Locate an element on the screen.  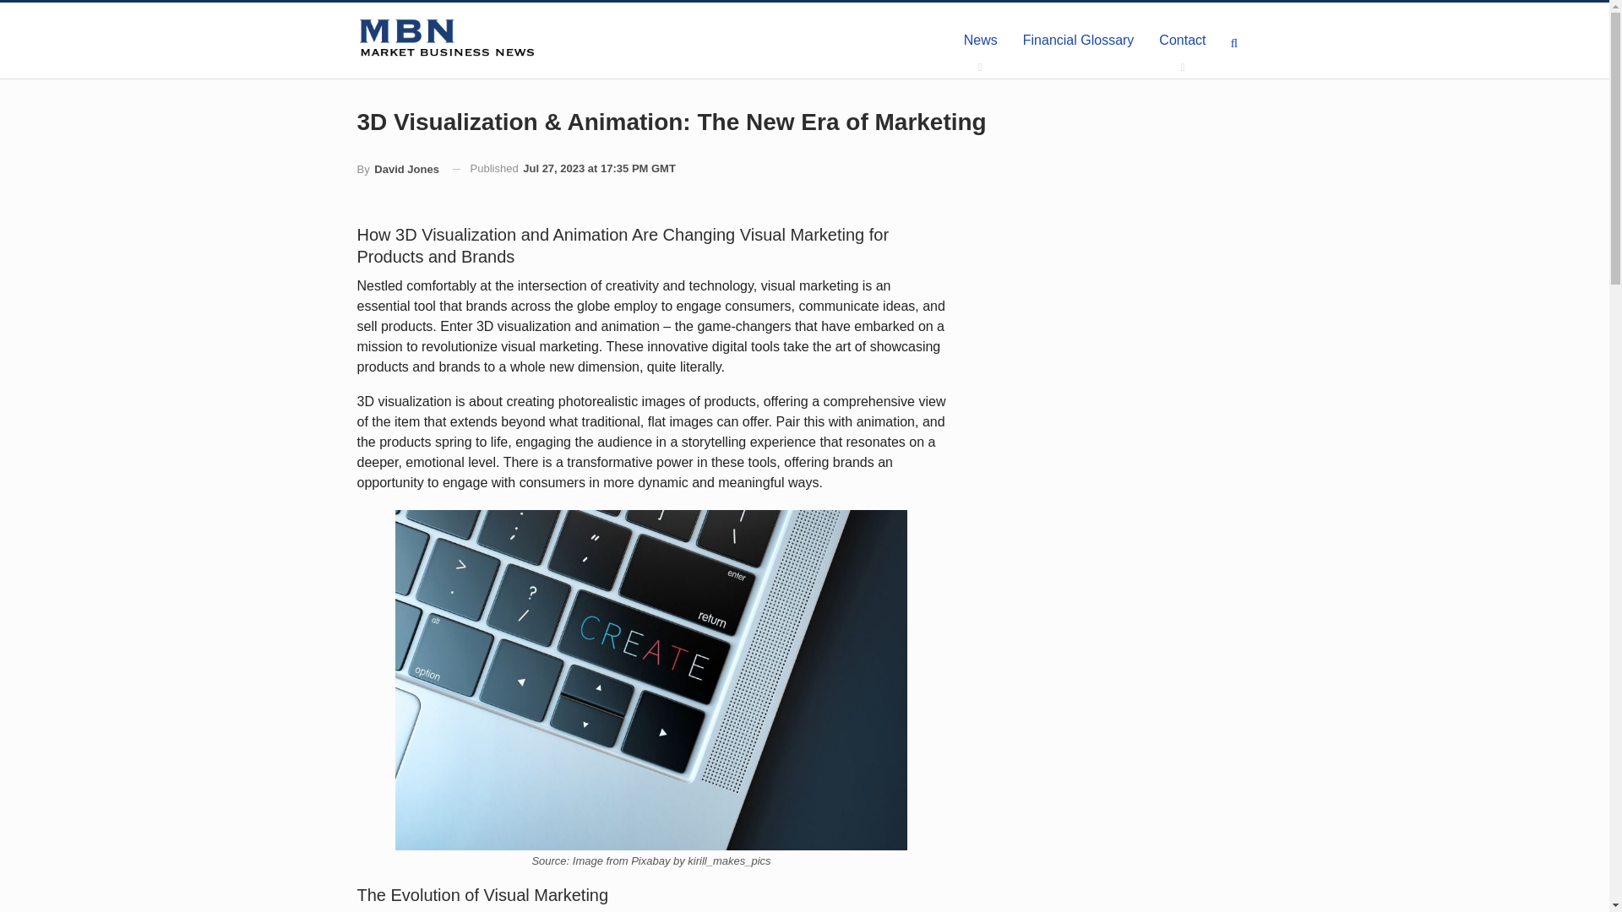
Financial Glossary is located at coordinates (1078, 41).